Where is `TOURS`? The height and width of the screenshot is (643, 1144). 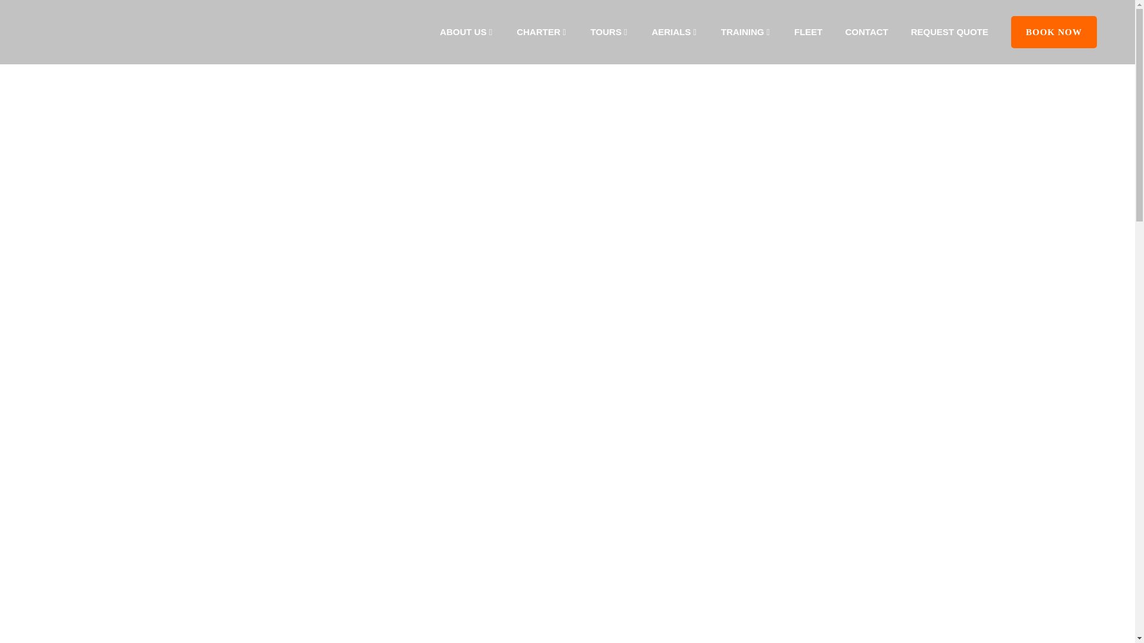
TOURS is located at coordinates (610, 32).